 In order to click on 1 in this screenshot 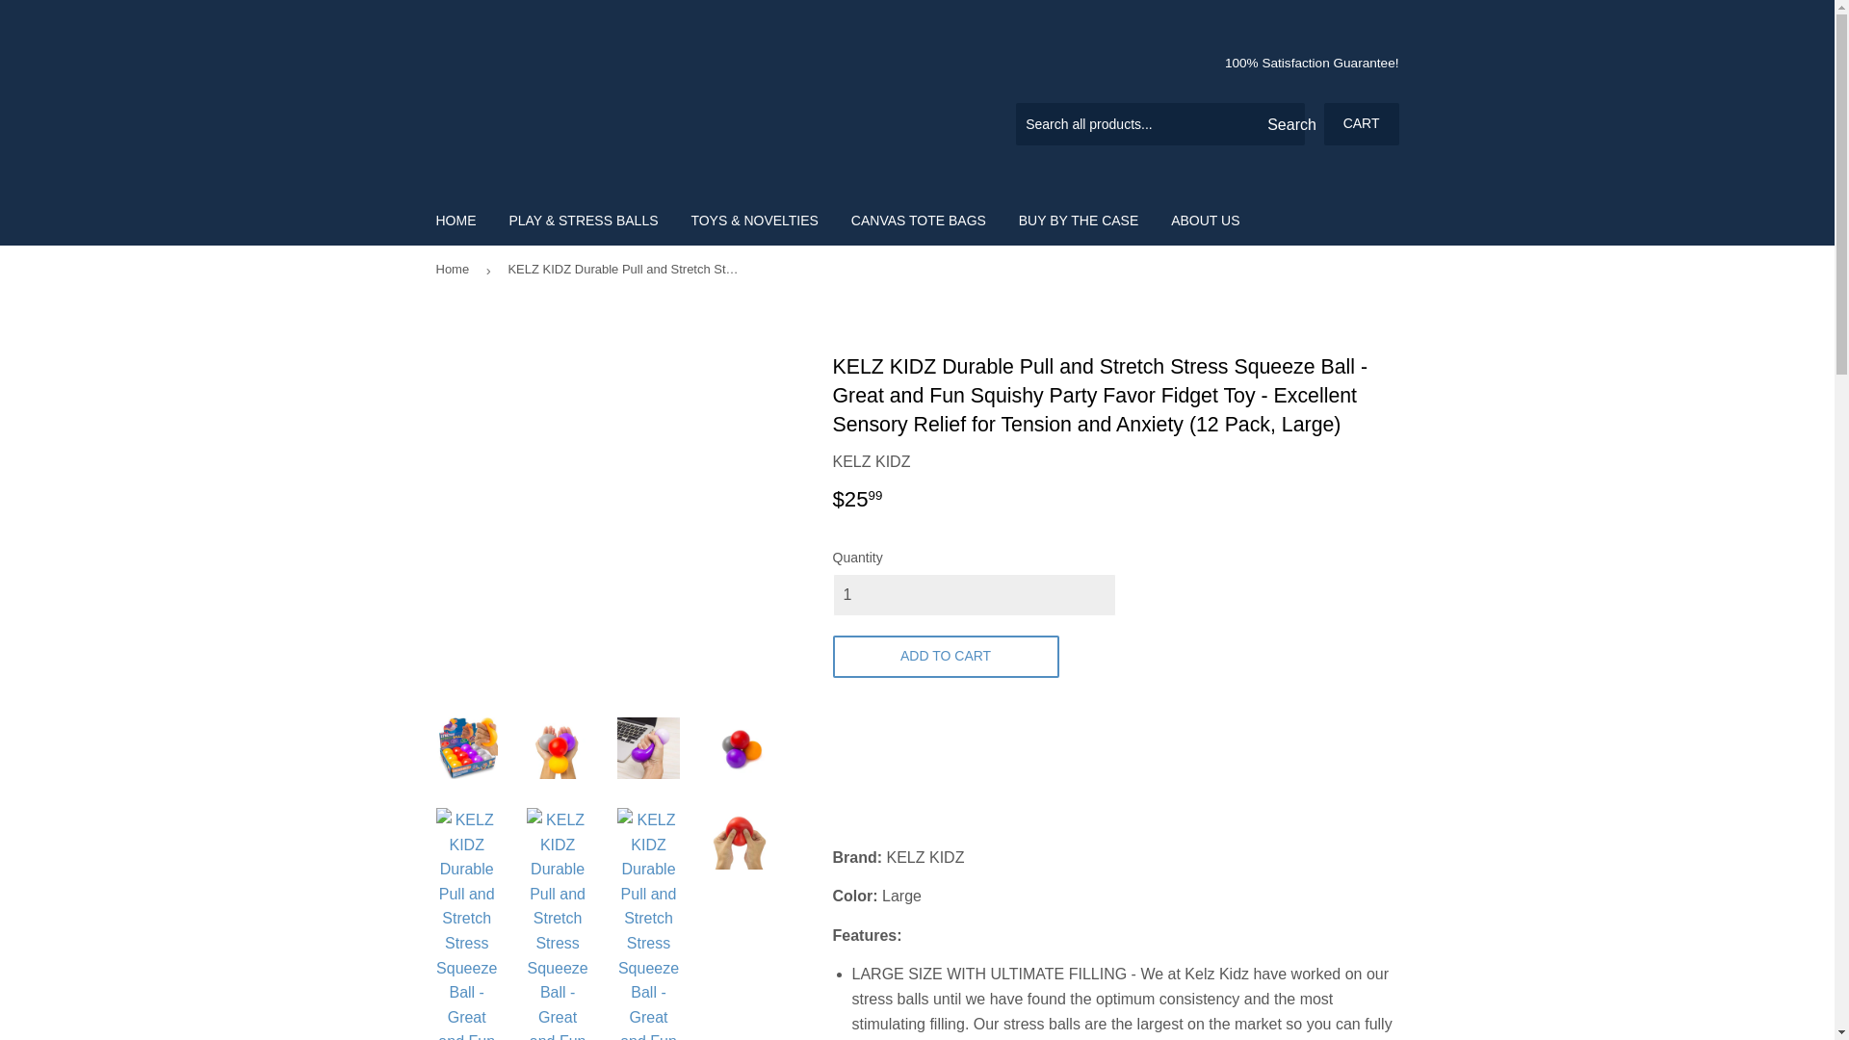, I will do `click(973, 595)`.